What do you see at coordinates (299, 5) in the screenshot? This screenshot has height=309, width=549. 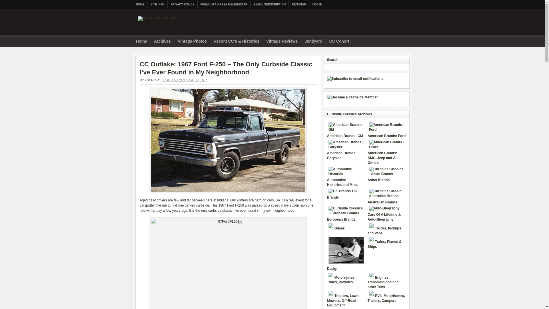 I see `REGISTER` at bounding box center [299, 5].